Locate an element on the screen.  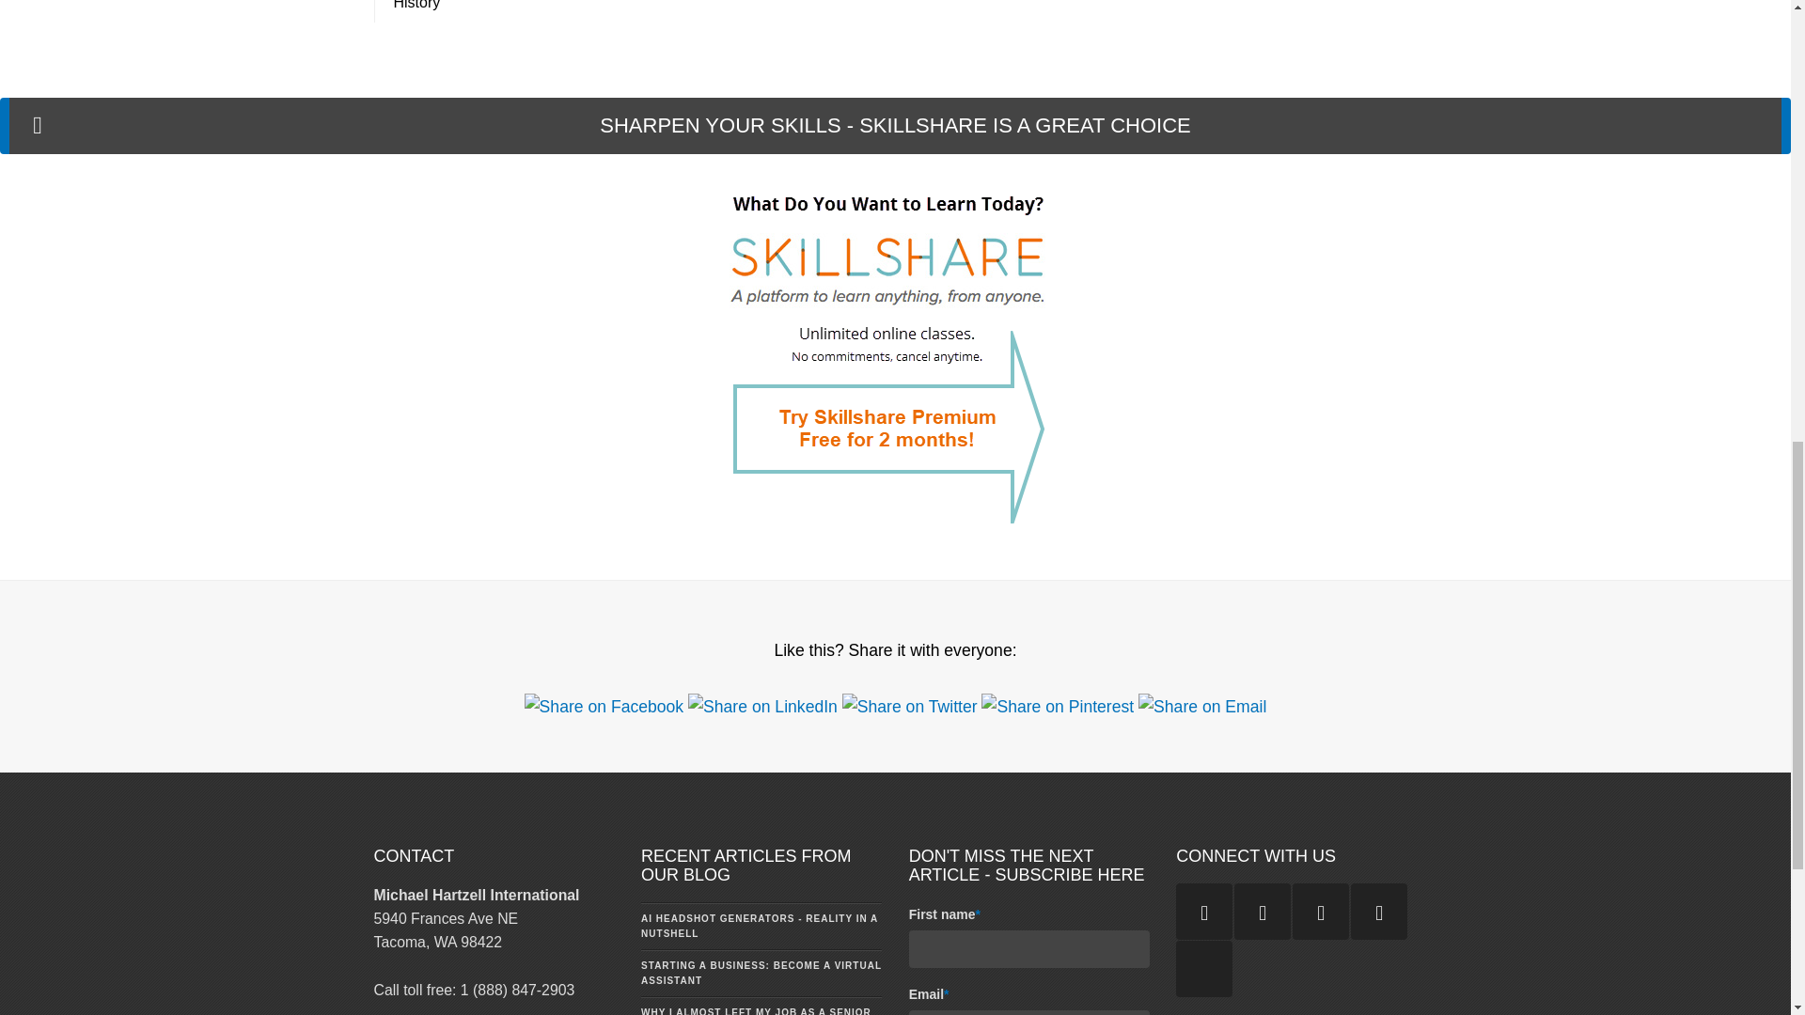
Follow us on Twitter is located at coordinates (1320, 912).